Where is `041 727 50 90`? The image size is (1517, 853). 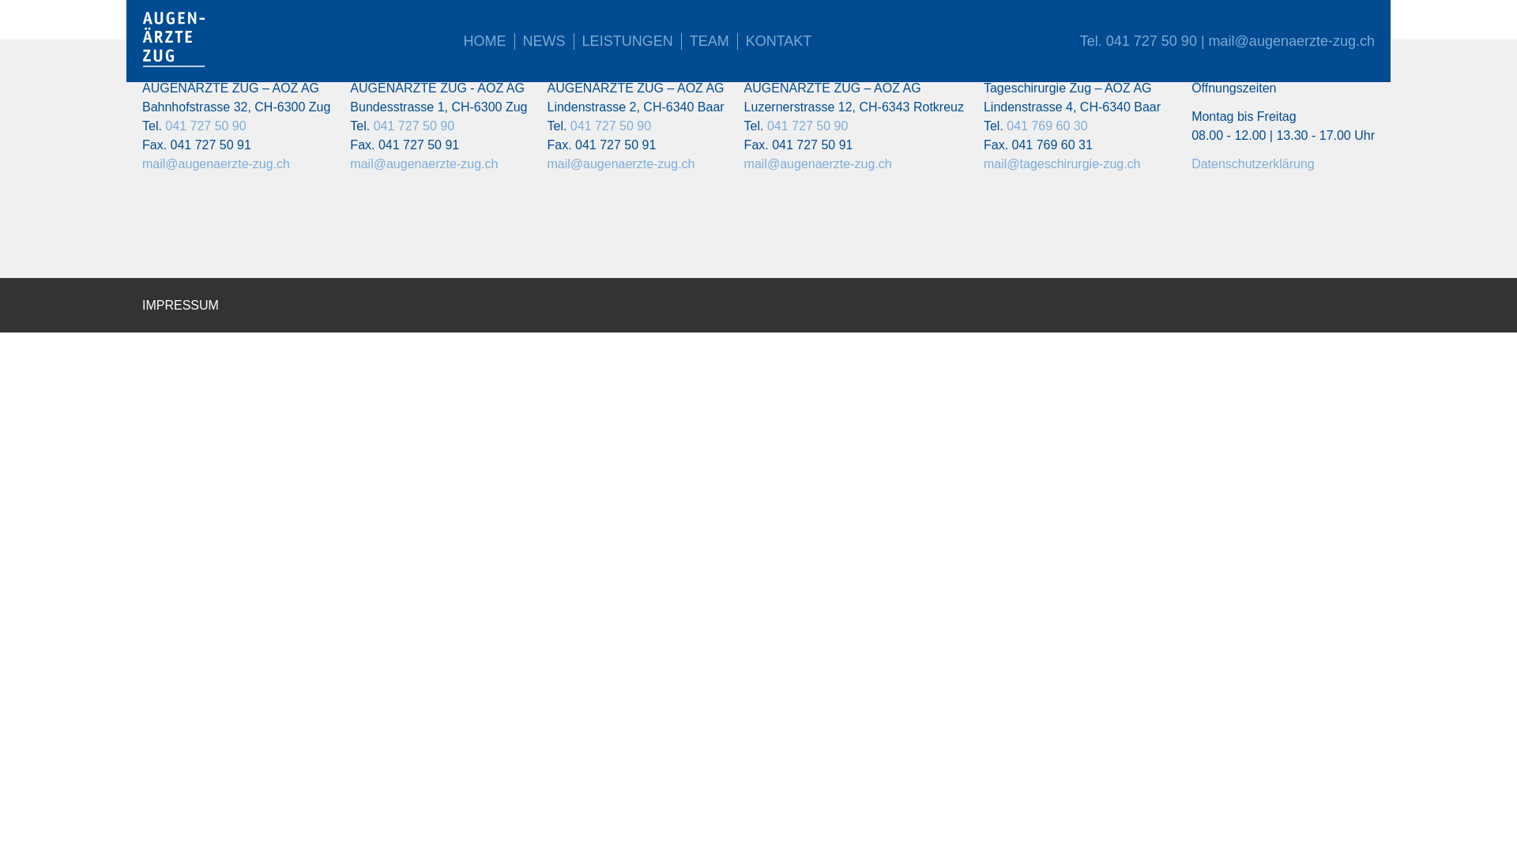
041 727 50 90 is located at coordinates (1152, 41).